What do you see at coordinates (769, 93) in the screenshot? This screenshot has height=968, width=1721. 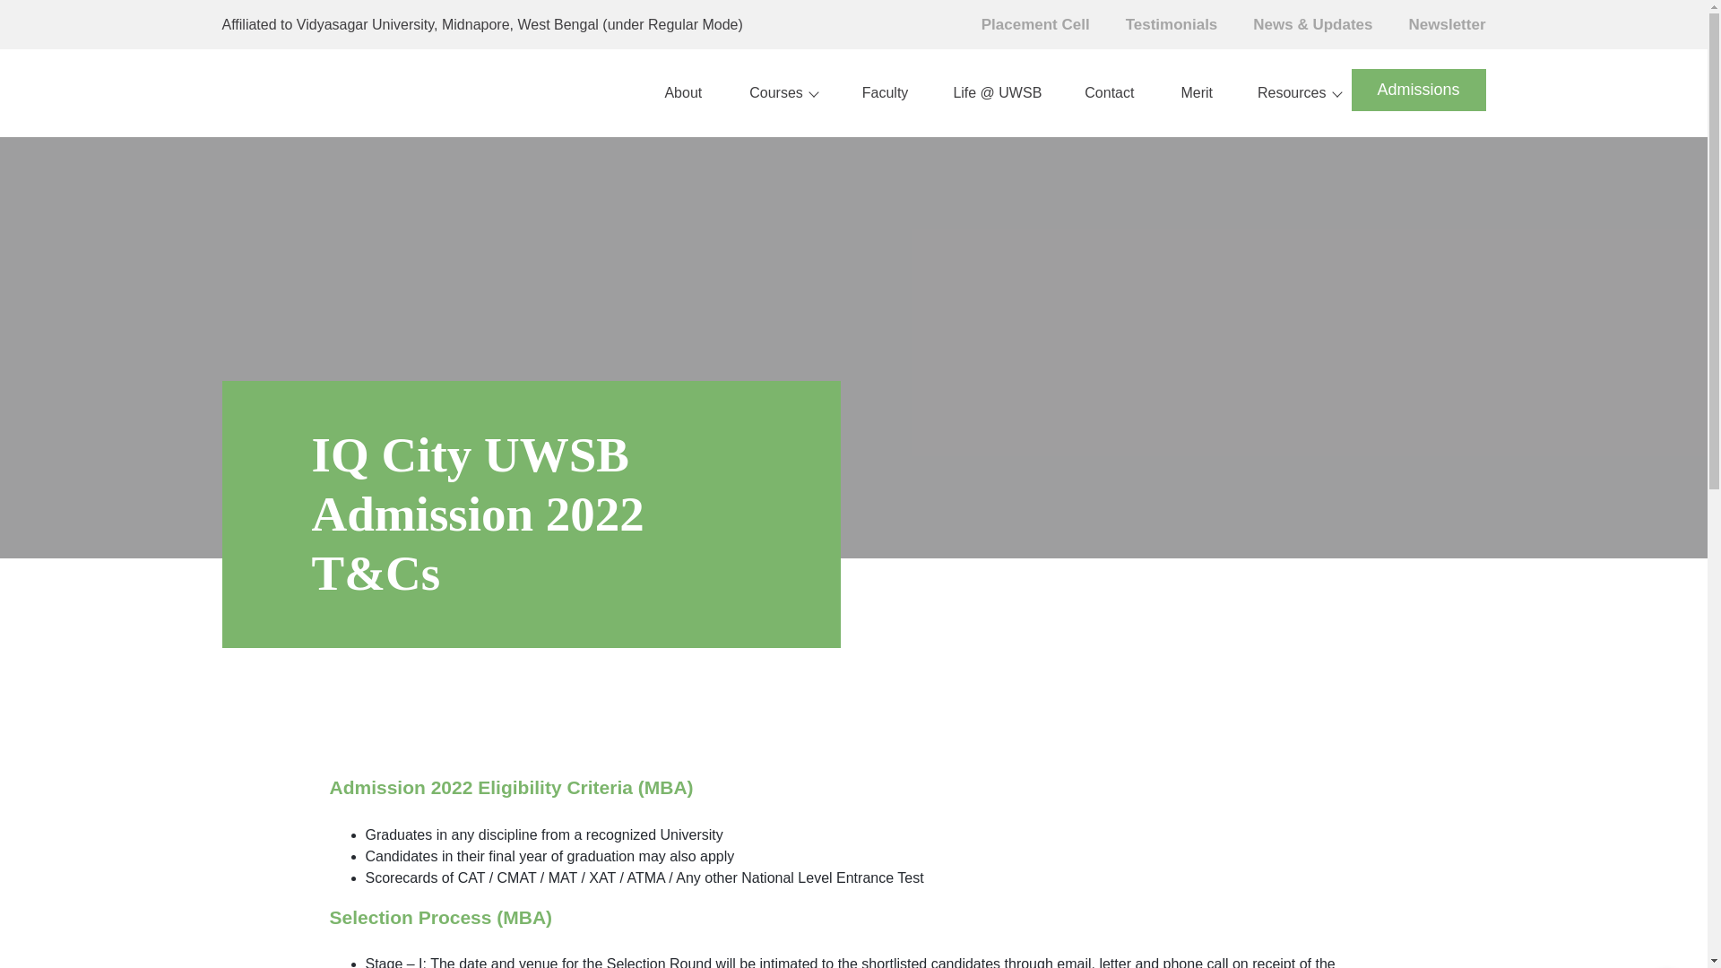 I see `Courses` at bounding box center [769, 93].